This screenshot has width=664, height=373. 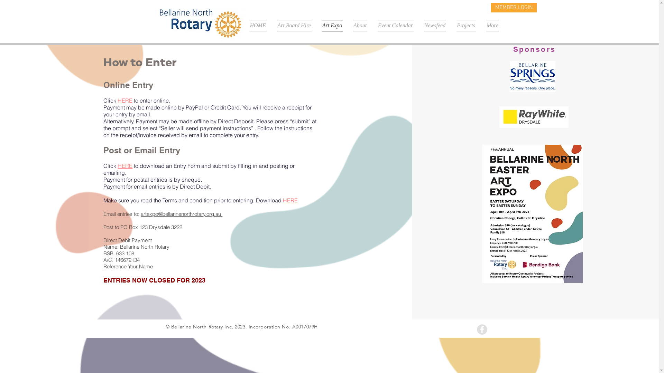 What do you see at coordinates (290, 200) in the screenshot?
I see `HERE` at bounding box center [290, 200].